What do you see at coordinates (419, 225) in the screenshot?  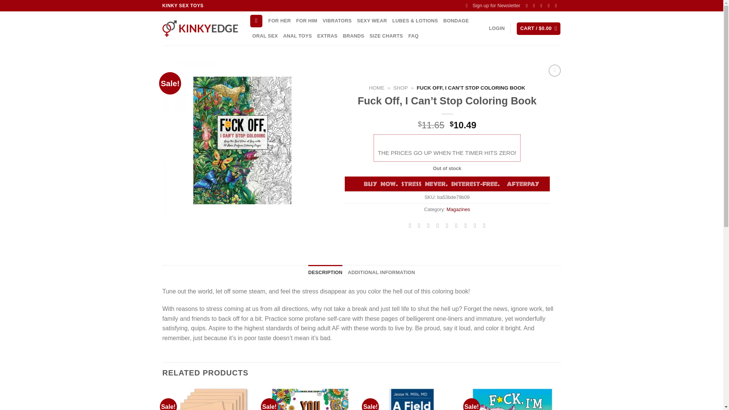 I see `Share on X` at bounding box center [419, 225].